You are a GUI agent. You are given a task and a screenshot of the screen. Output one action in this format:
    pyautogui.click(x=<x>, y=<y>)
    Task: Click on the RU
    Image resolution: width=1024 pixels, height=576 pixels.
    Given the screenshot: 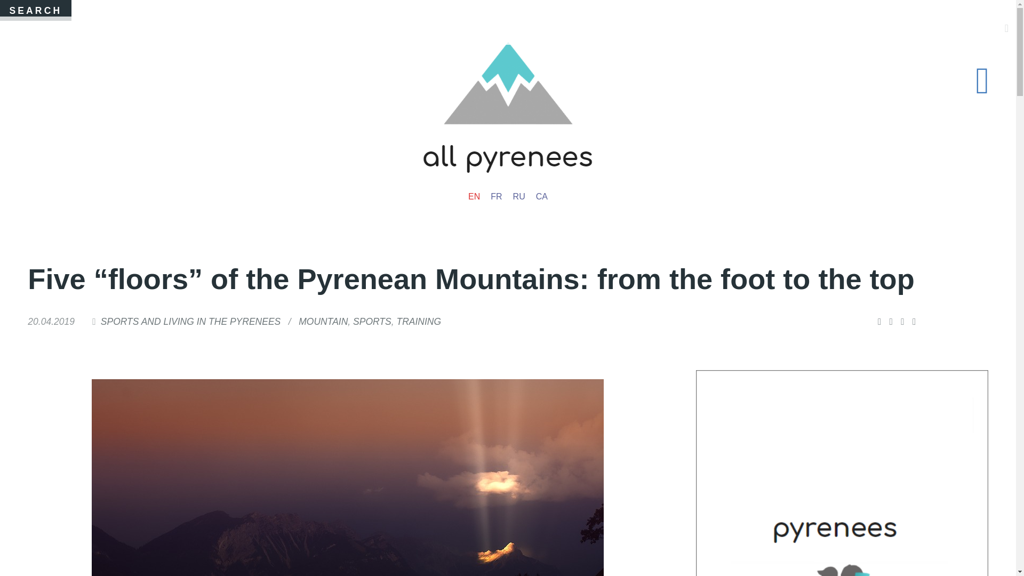 What is the action you would take?
    pyautogui.click(x=519, y=197)
    